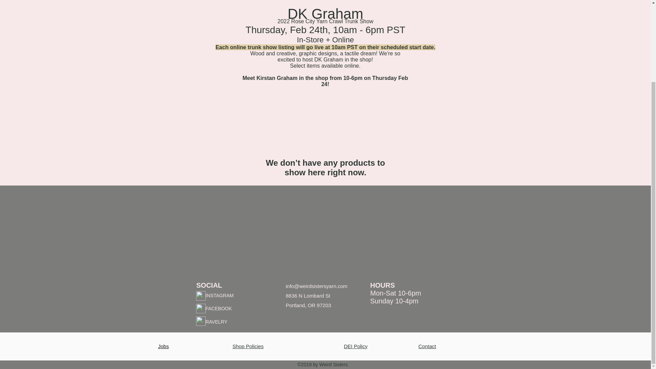 This screenshot has height=369, width=656. Describe the element at coordinates (163, 346) in the screenshot. I see `Jobs` at that location.